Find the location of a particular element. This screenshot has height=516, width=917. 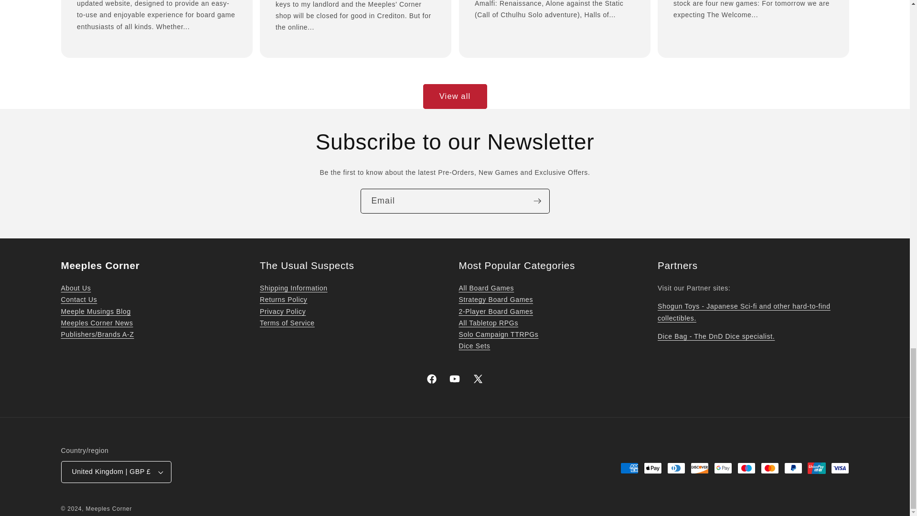

Contact is located at coordinates (79, 299).